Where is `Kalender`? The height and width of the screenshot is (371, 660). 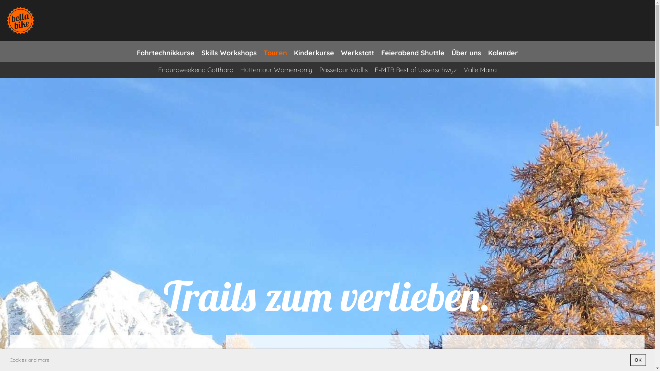
Kalender is located at coordinates (503, 52).